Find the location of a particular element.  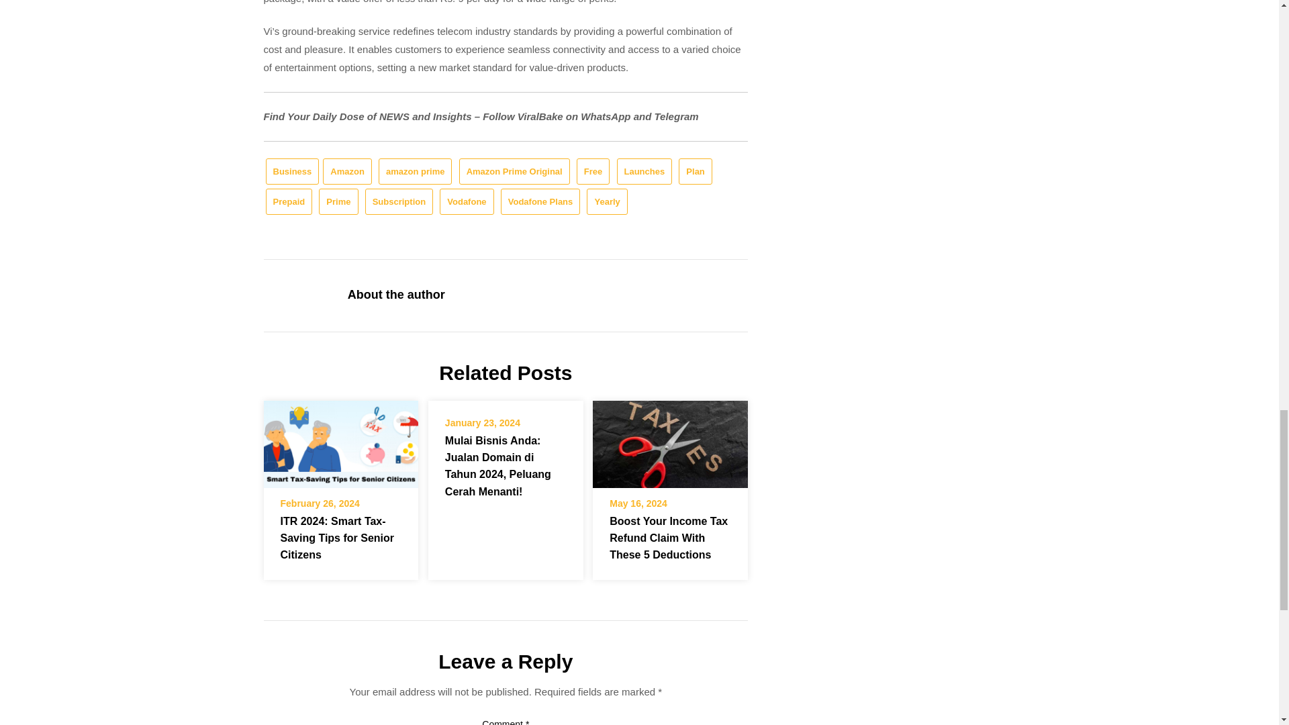

Plan is located at coordinates (695, 172).